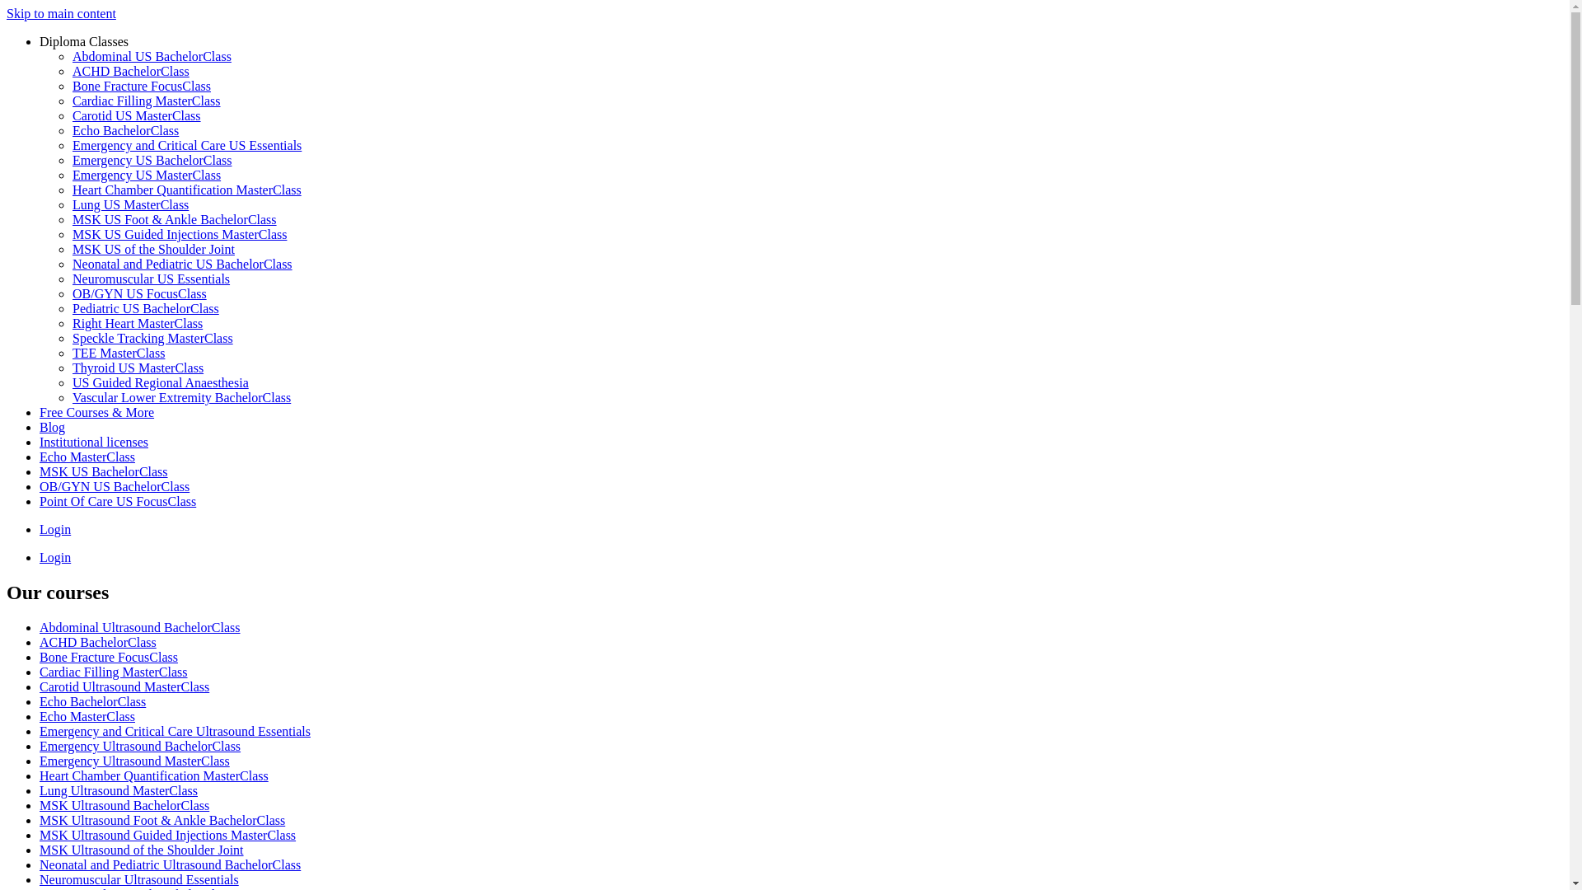 This screenshot has width=1582, height=890. I want to click on Neuromuscular US Essentials, so click(152, 279).